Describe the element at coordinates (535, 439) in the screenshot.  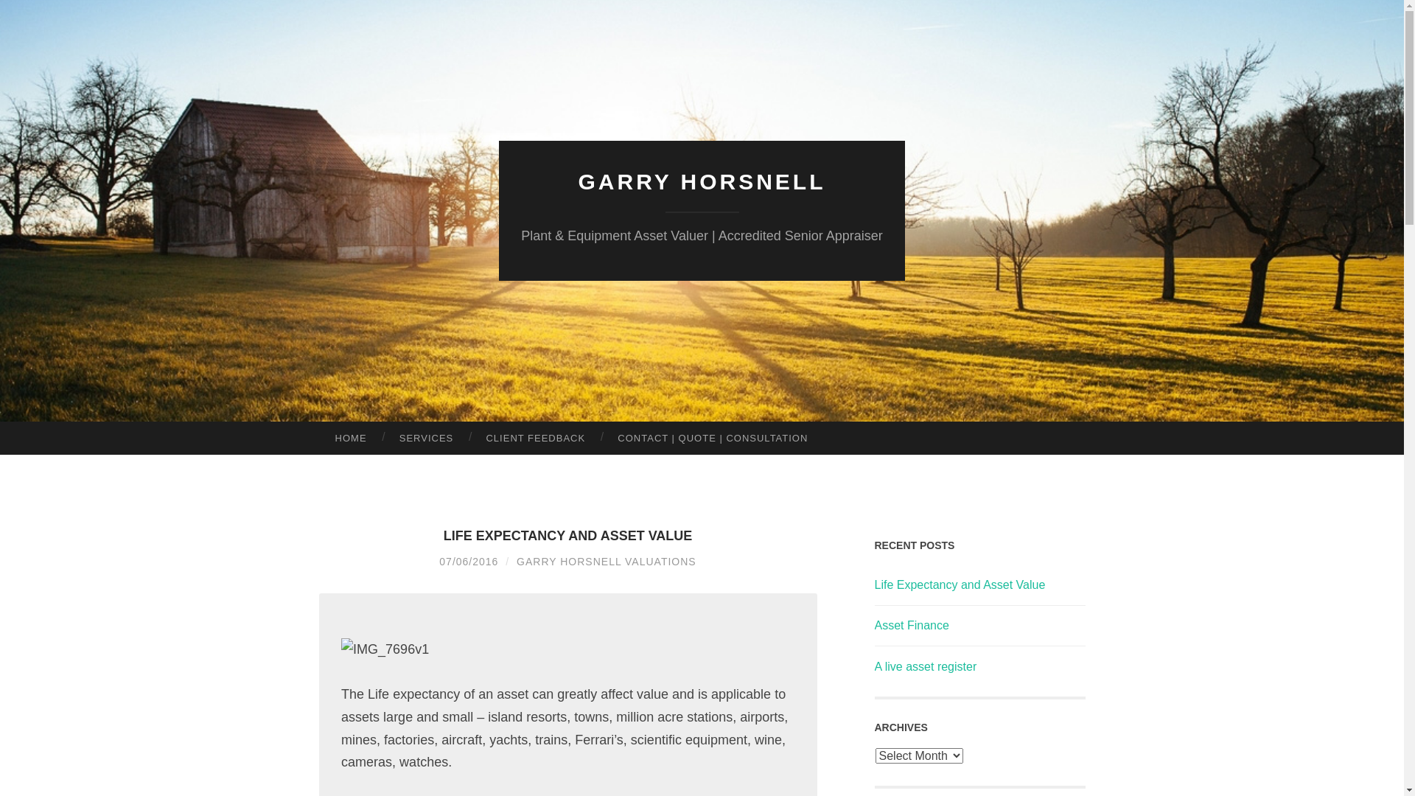
I see `CLIENT FEEDBACK` at that location.